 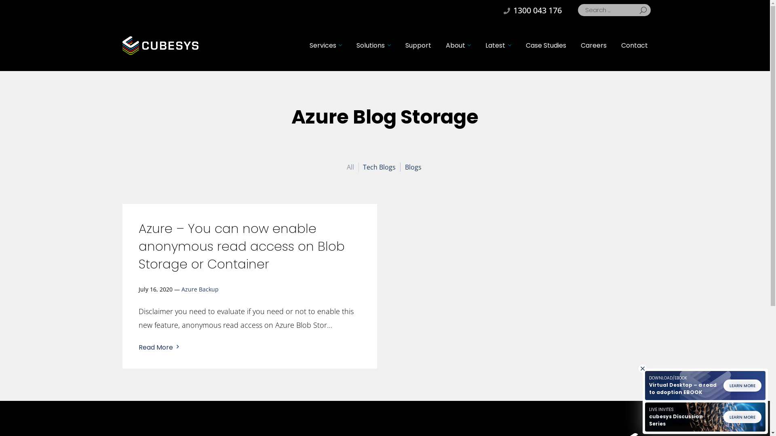 I want to click on Careers, so click(x=593, y=46).